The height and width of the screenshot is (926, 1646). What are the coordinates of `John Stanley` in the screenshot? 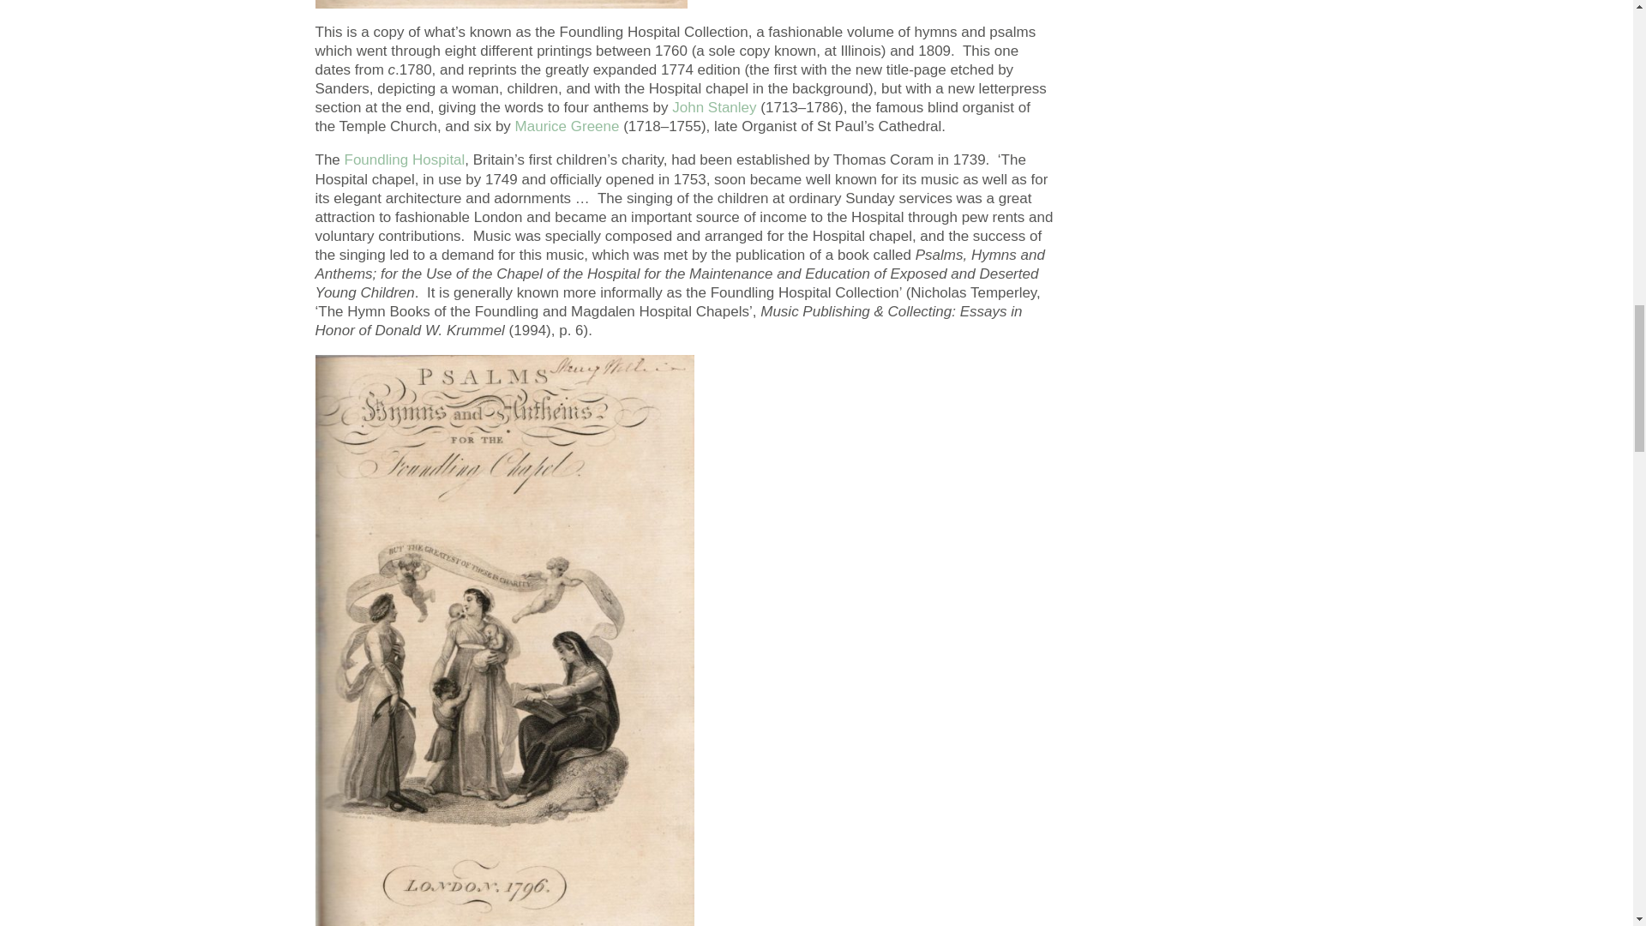 It's located at (713, 107).